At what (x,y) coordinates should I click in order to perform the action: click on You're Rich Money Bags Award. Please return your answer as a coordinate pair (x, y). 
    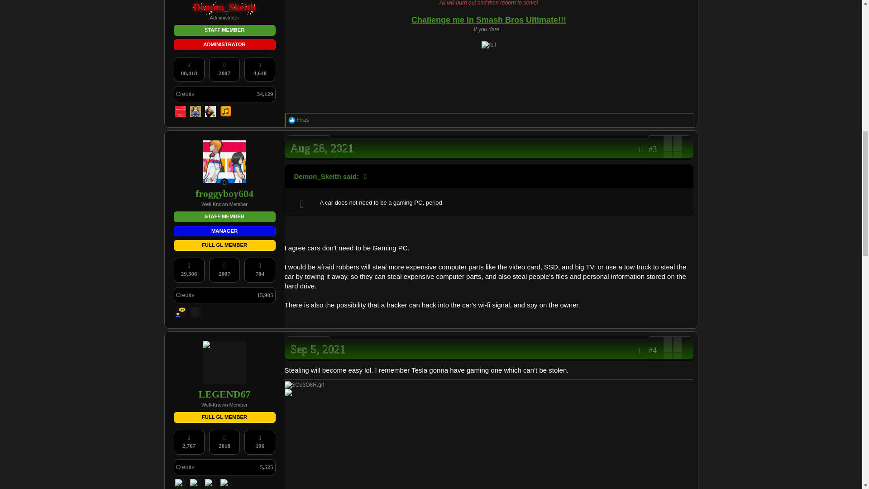
    Looking at the image, I should click on (210, 111).